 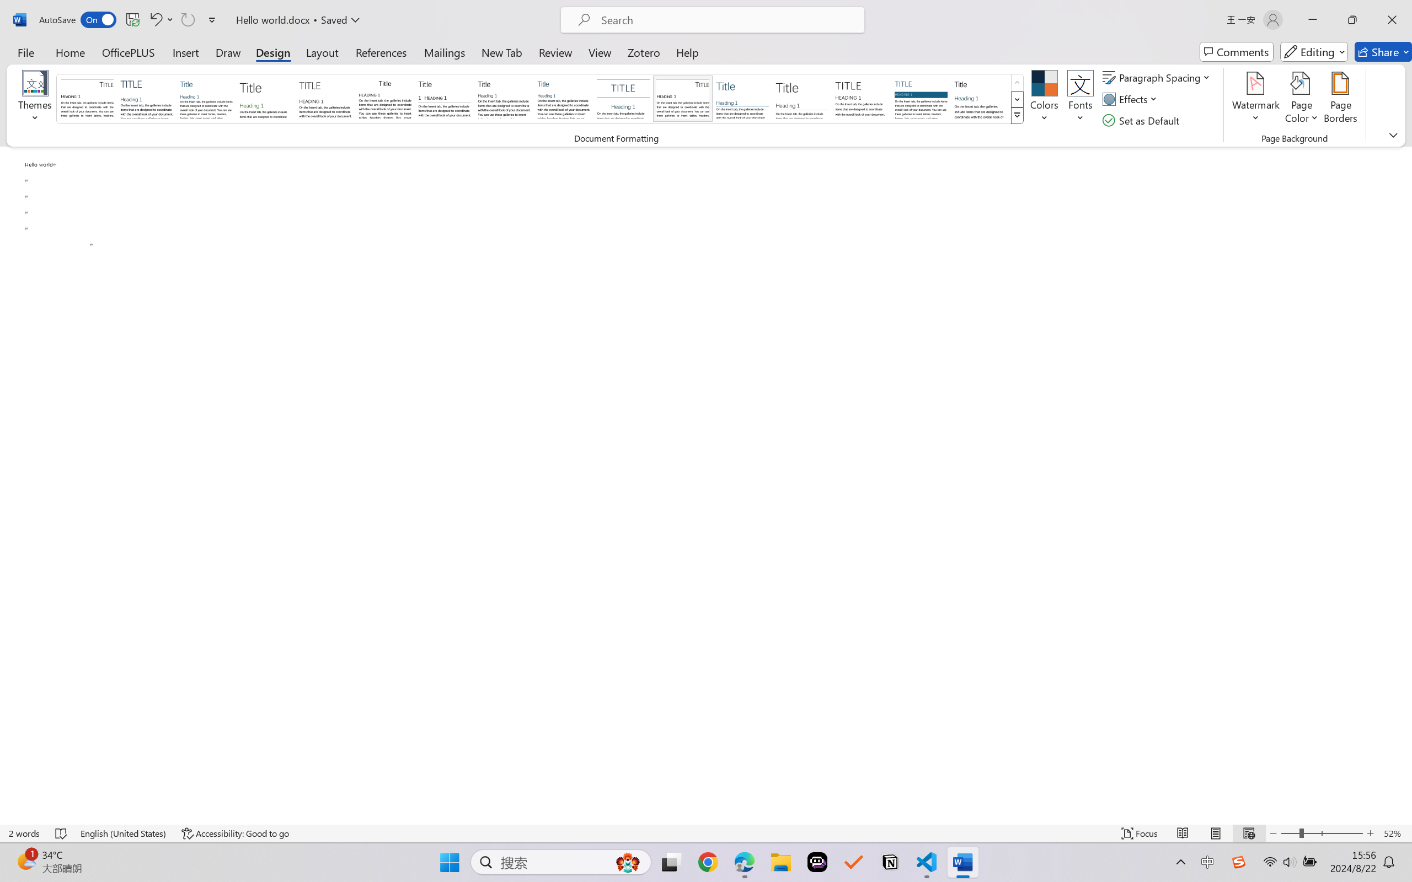 What do you see at coordinates (1255, 99) in the screenshot?
I see `Watermark` at bounding box center [1255, 99].